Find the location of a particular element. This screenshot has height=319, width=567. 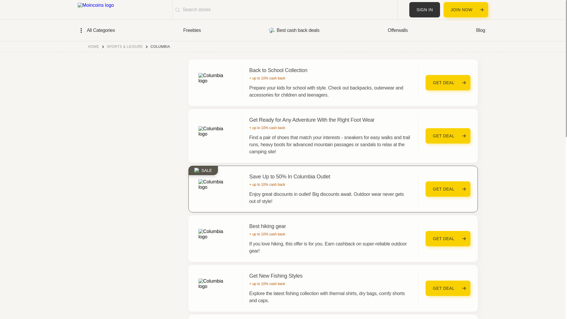

Best cash back deals is located at coordinates (294, 30).